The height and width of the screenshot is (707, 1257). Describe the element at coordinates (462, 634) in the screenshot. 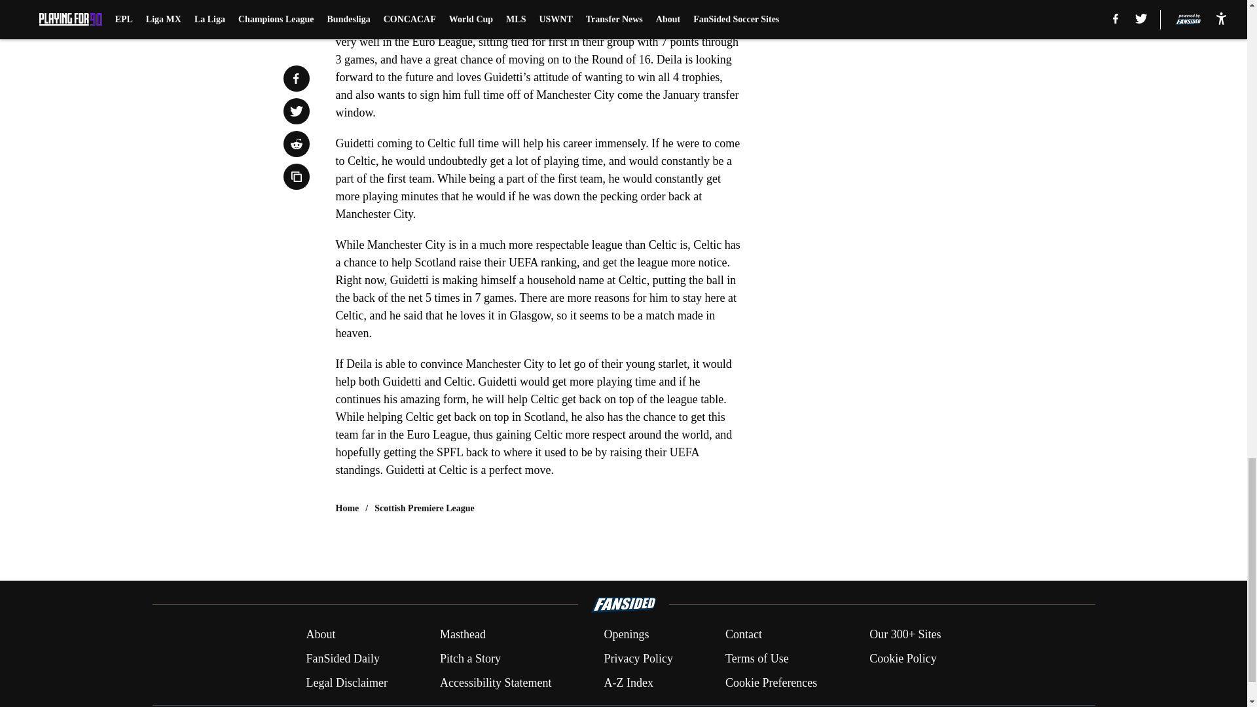

I see `Masthead` at that location.